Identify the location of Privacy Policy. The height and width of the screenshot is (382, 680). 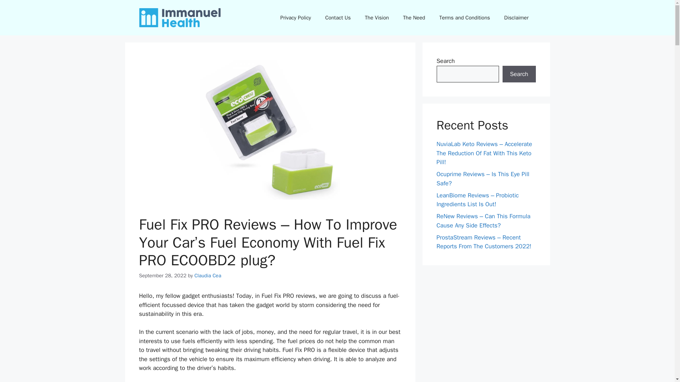
(295, 18).